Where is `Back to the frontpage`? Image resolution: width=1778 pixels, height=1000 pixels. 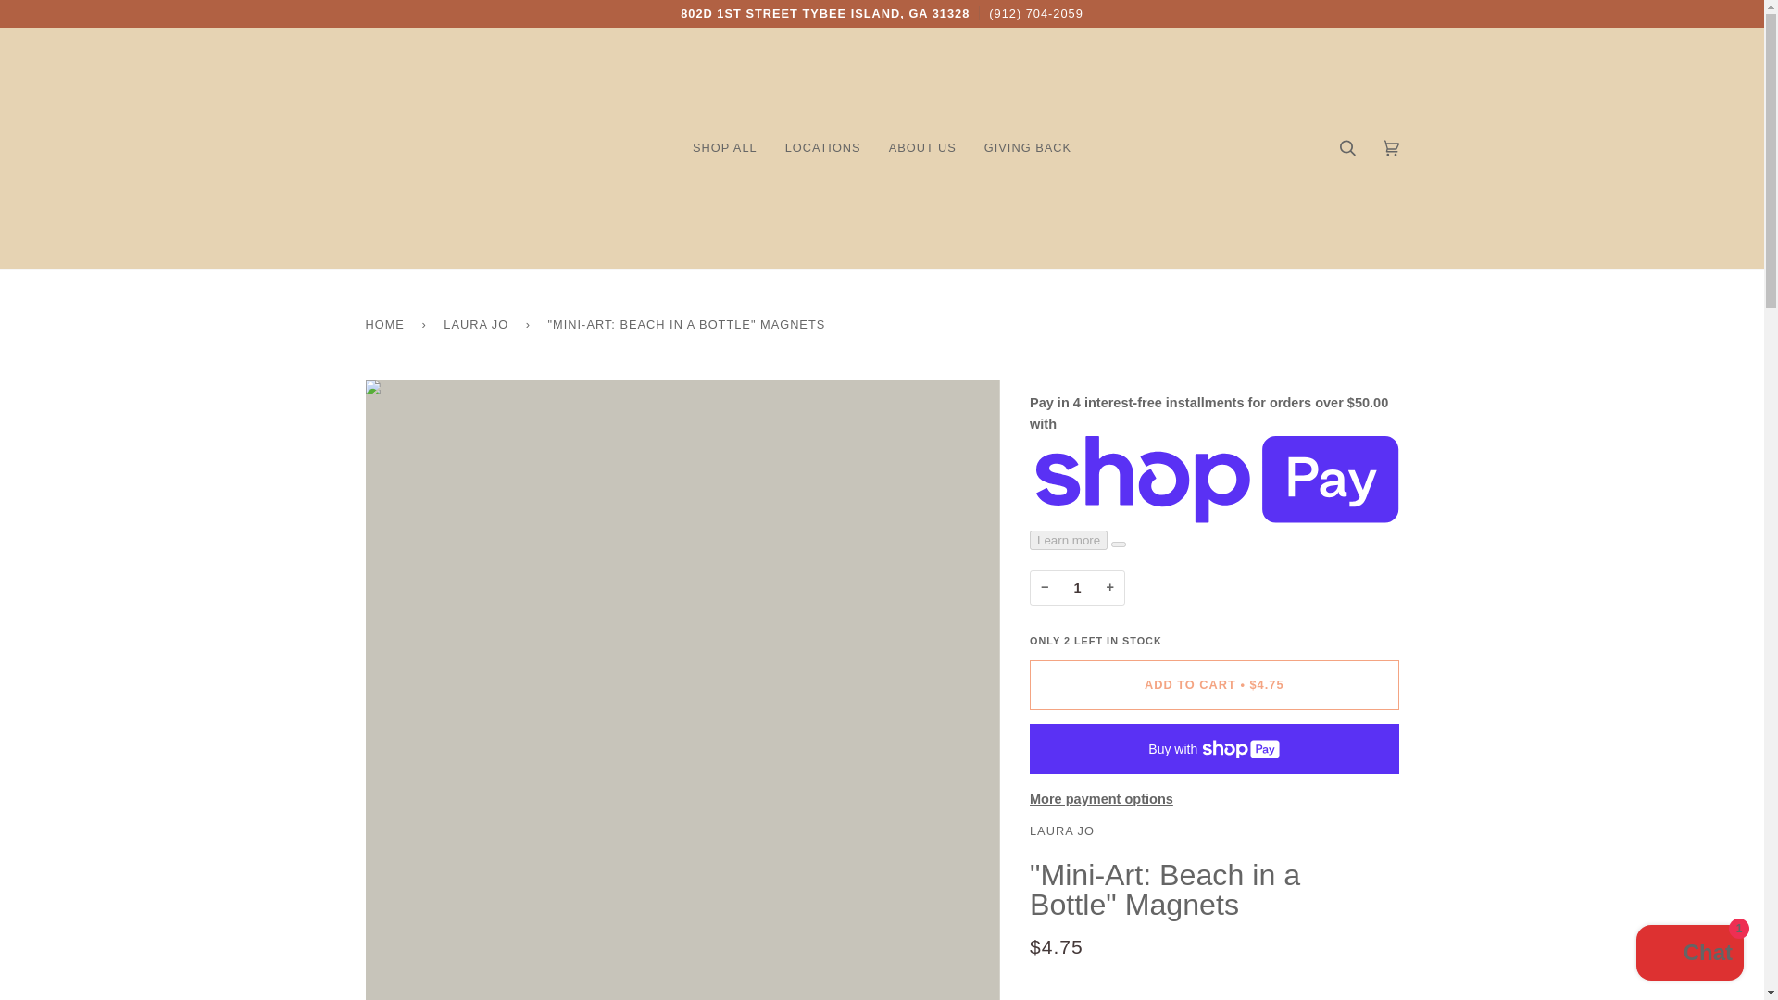
Back to the frontpage is located at coordinates (387, 324).